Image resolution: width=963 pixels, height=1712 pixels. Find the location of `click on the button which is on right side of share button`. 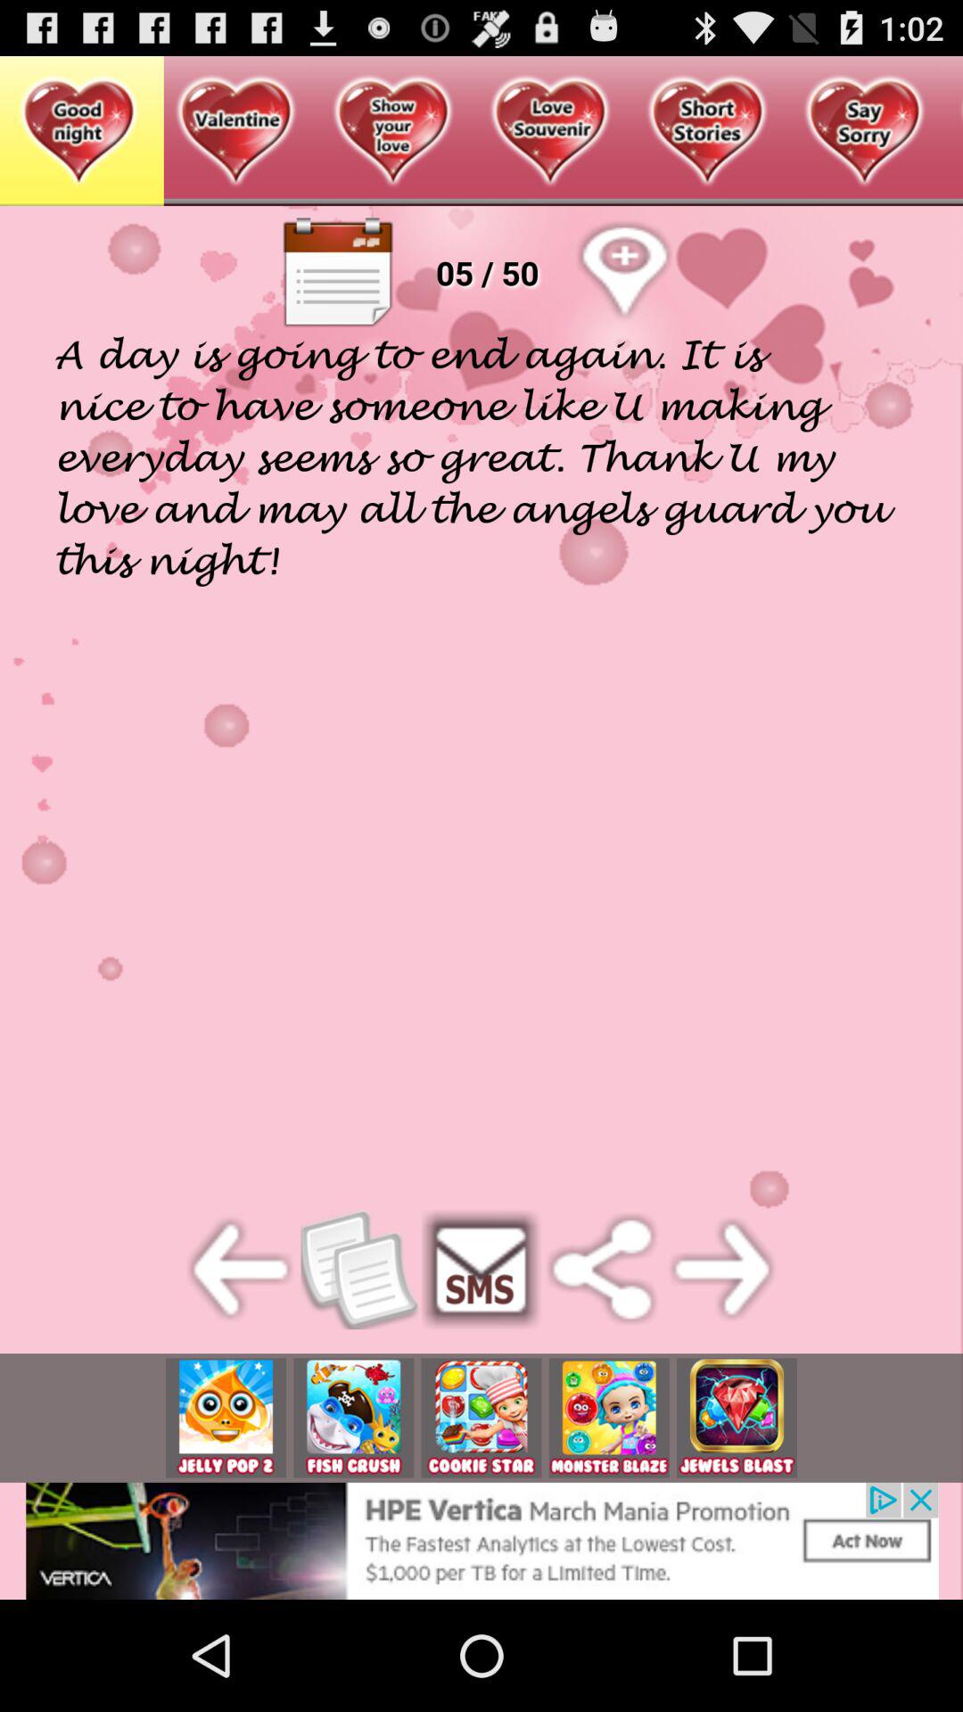

click on the button which is on right side of share button is located at coordinates (722, 1270).